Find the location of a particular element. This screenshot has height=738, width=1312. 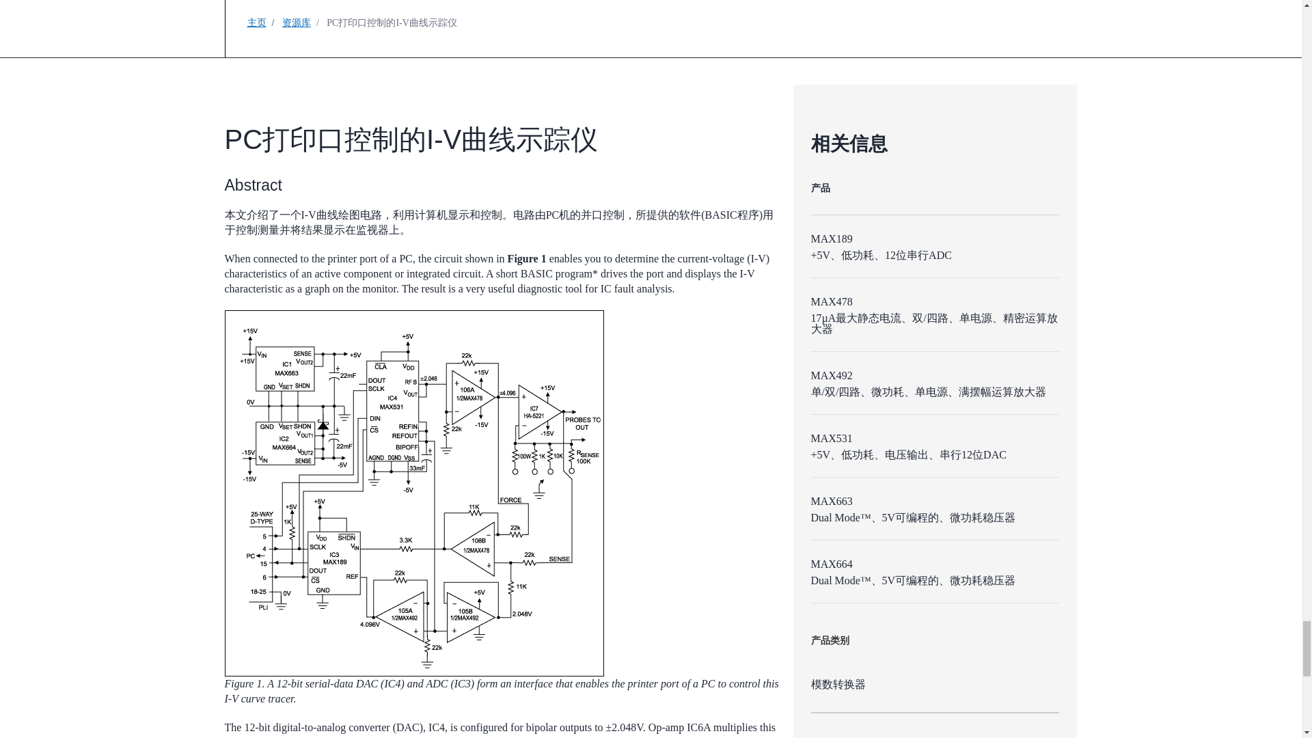

MAX531 is located at coordinates (831, 438).